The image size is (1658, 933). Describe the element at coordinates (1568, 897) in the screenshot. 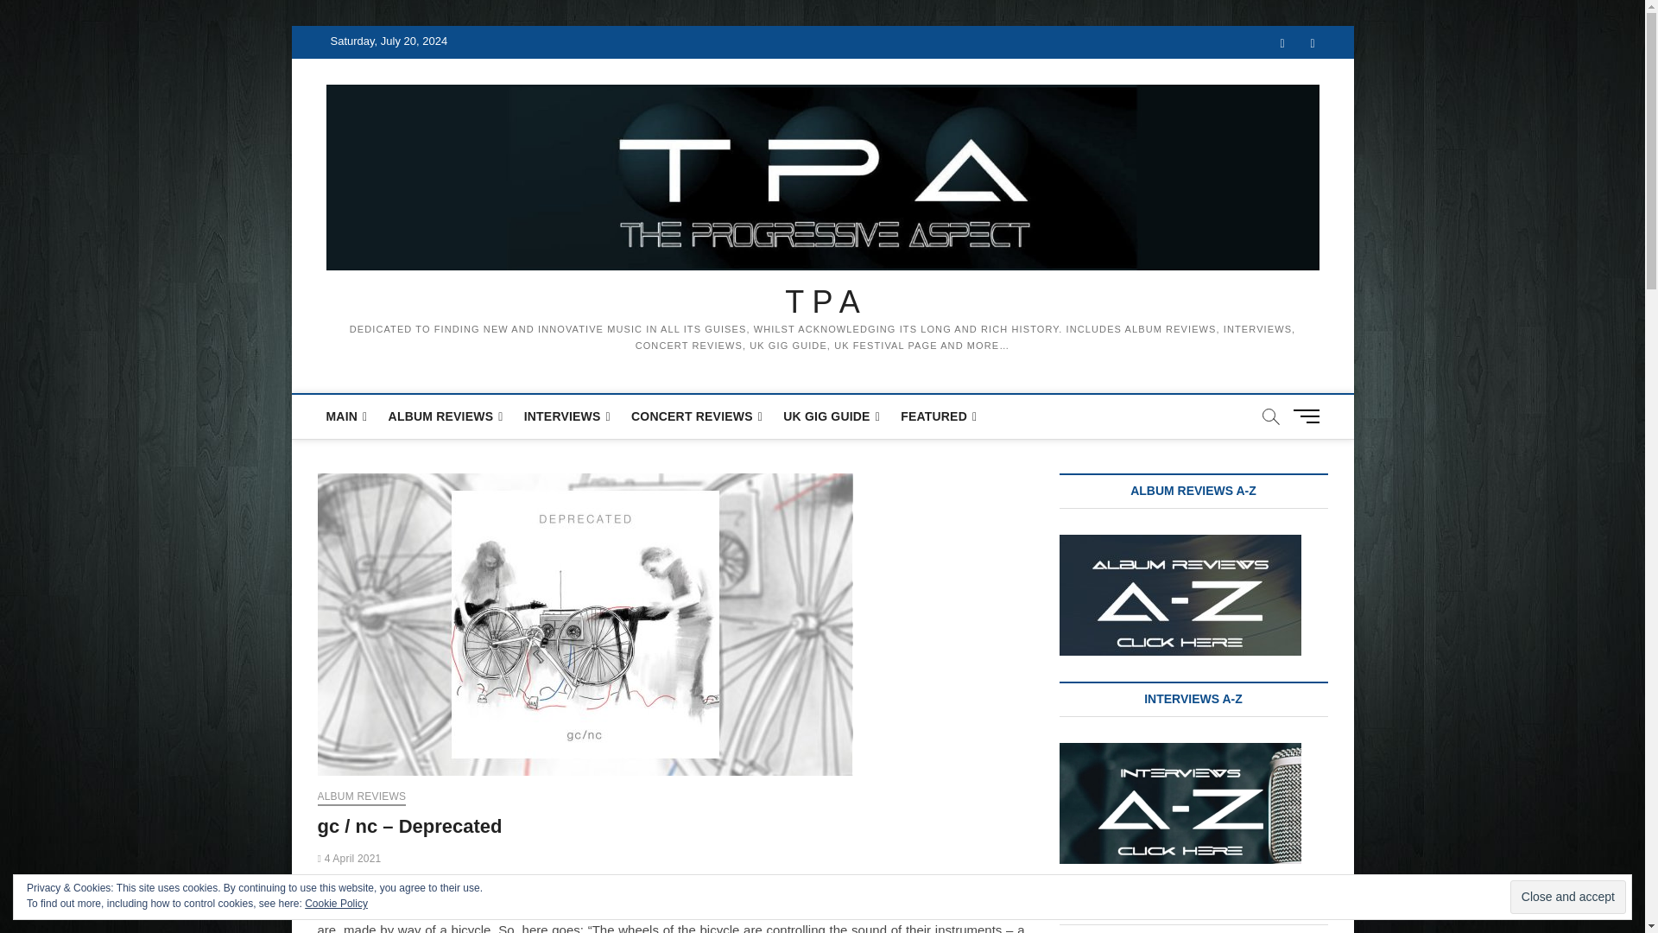

I see `Close and accept` at that location.